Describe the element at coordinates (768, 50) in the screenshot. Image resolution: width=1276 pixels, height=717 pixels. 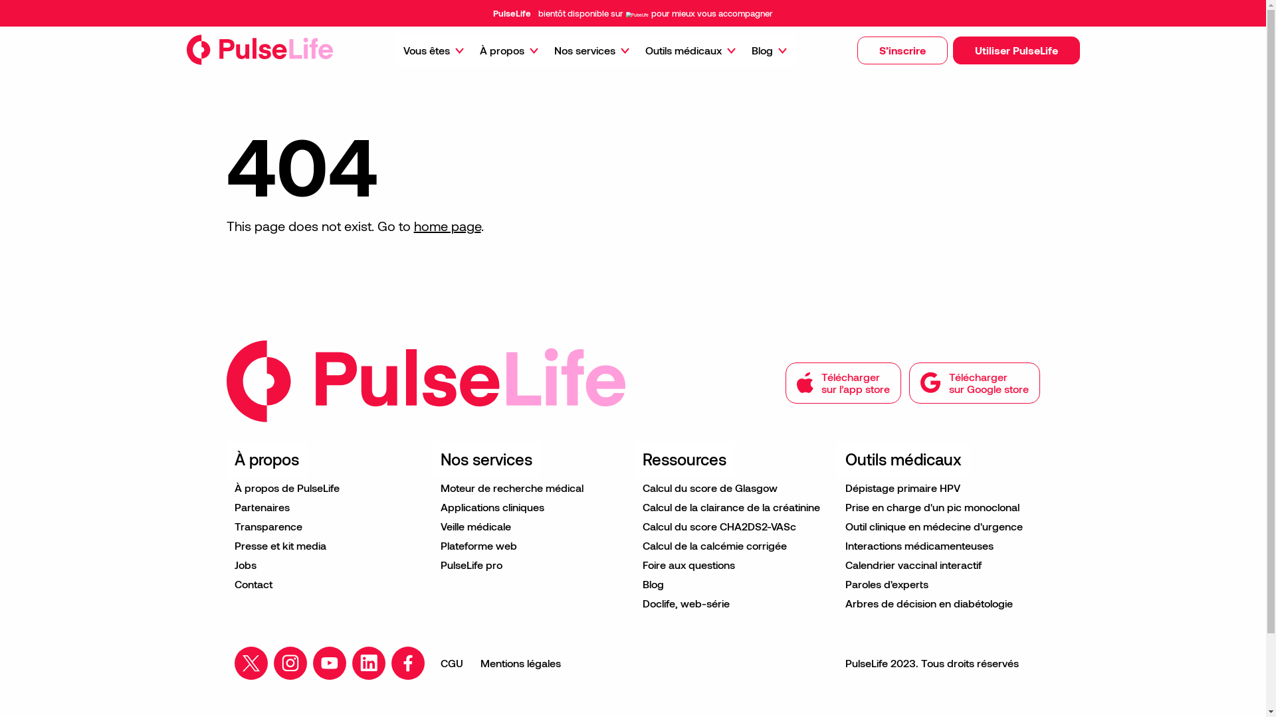
I see `Blog` at that location.